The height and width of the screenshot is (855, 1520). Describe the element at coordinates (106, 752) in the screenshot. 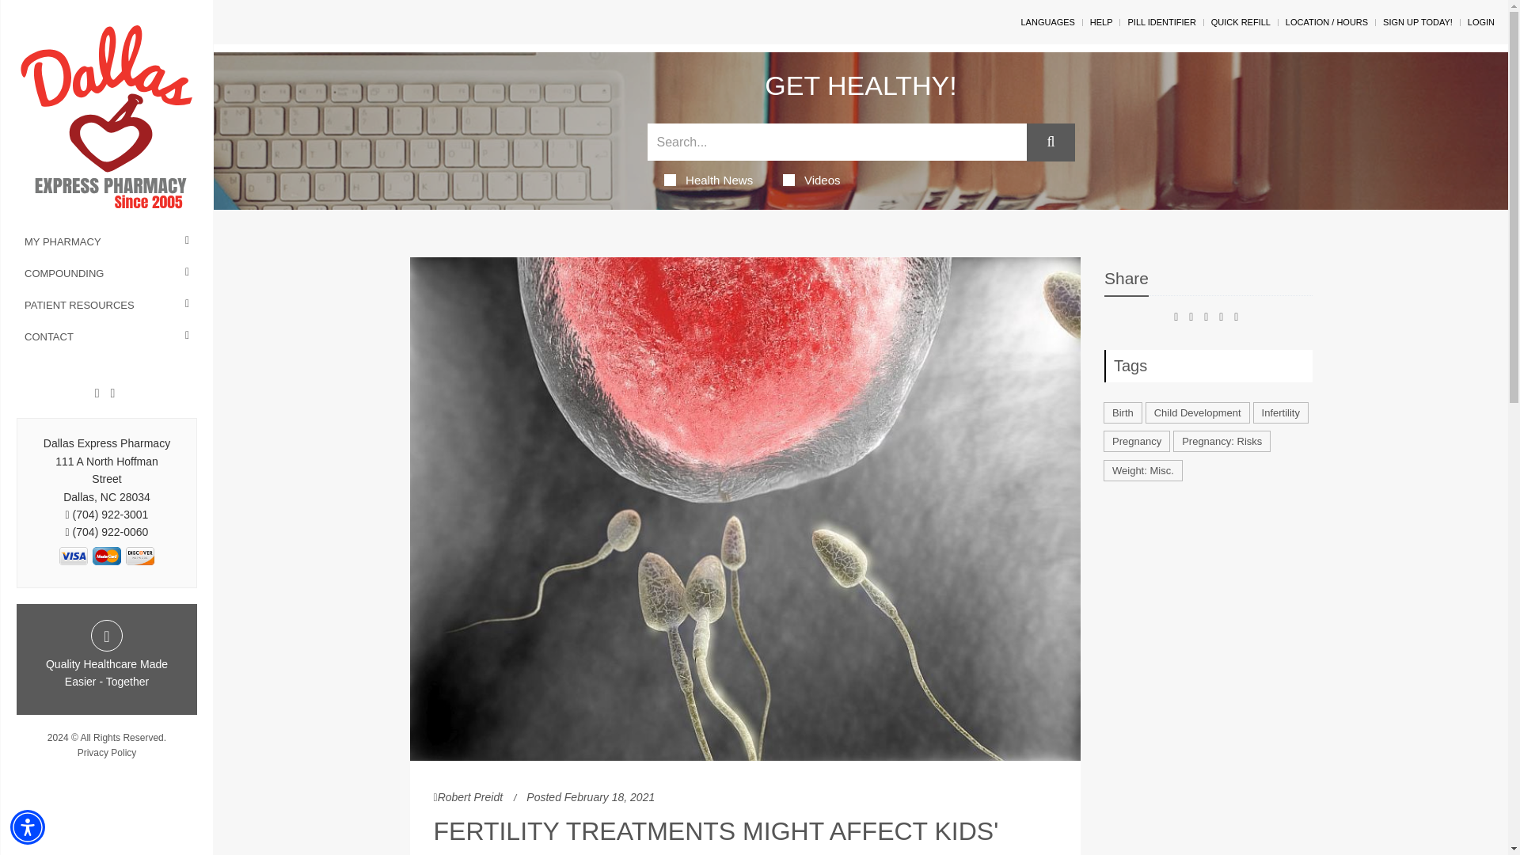

I see `Privacy Policy` at that location.